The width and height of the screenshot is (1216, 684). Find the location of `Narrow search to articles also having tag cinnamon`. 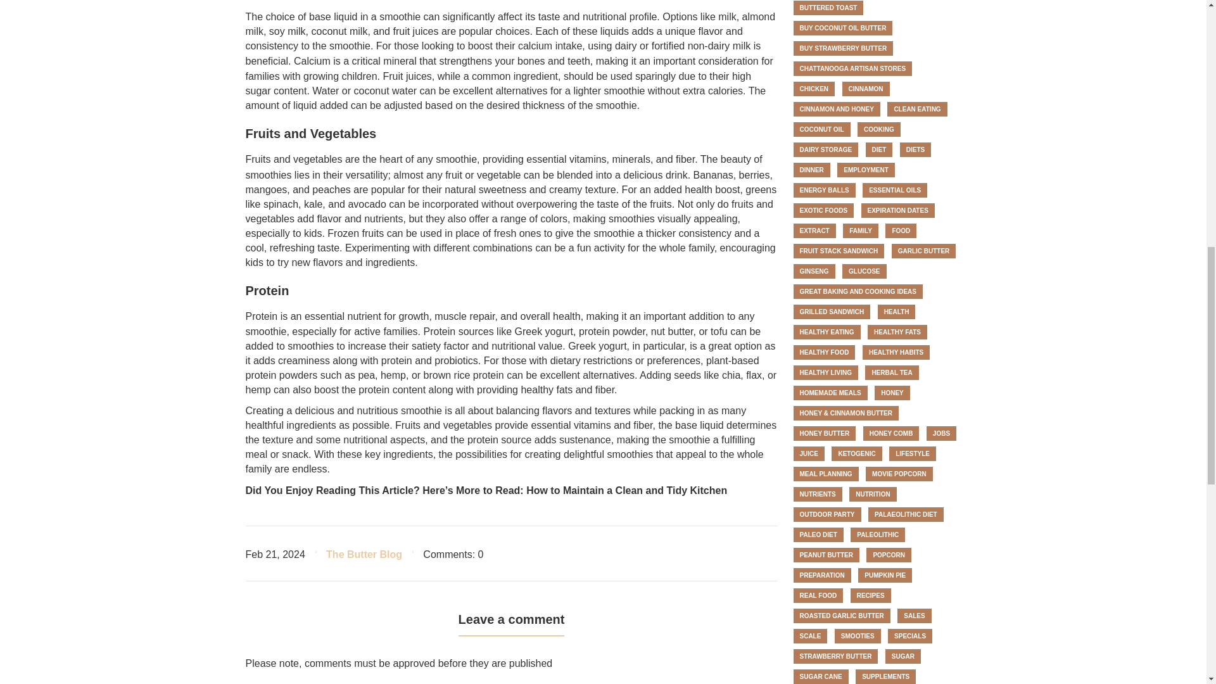

Narrow search to articles also having tag cinnamon is located at coordinates (866, 89).